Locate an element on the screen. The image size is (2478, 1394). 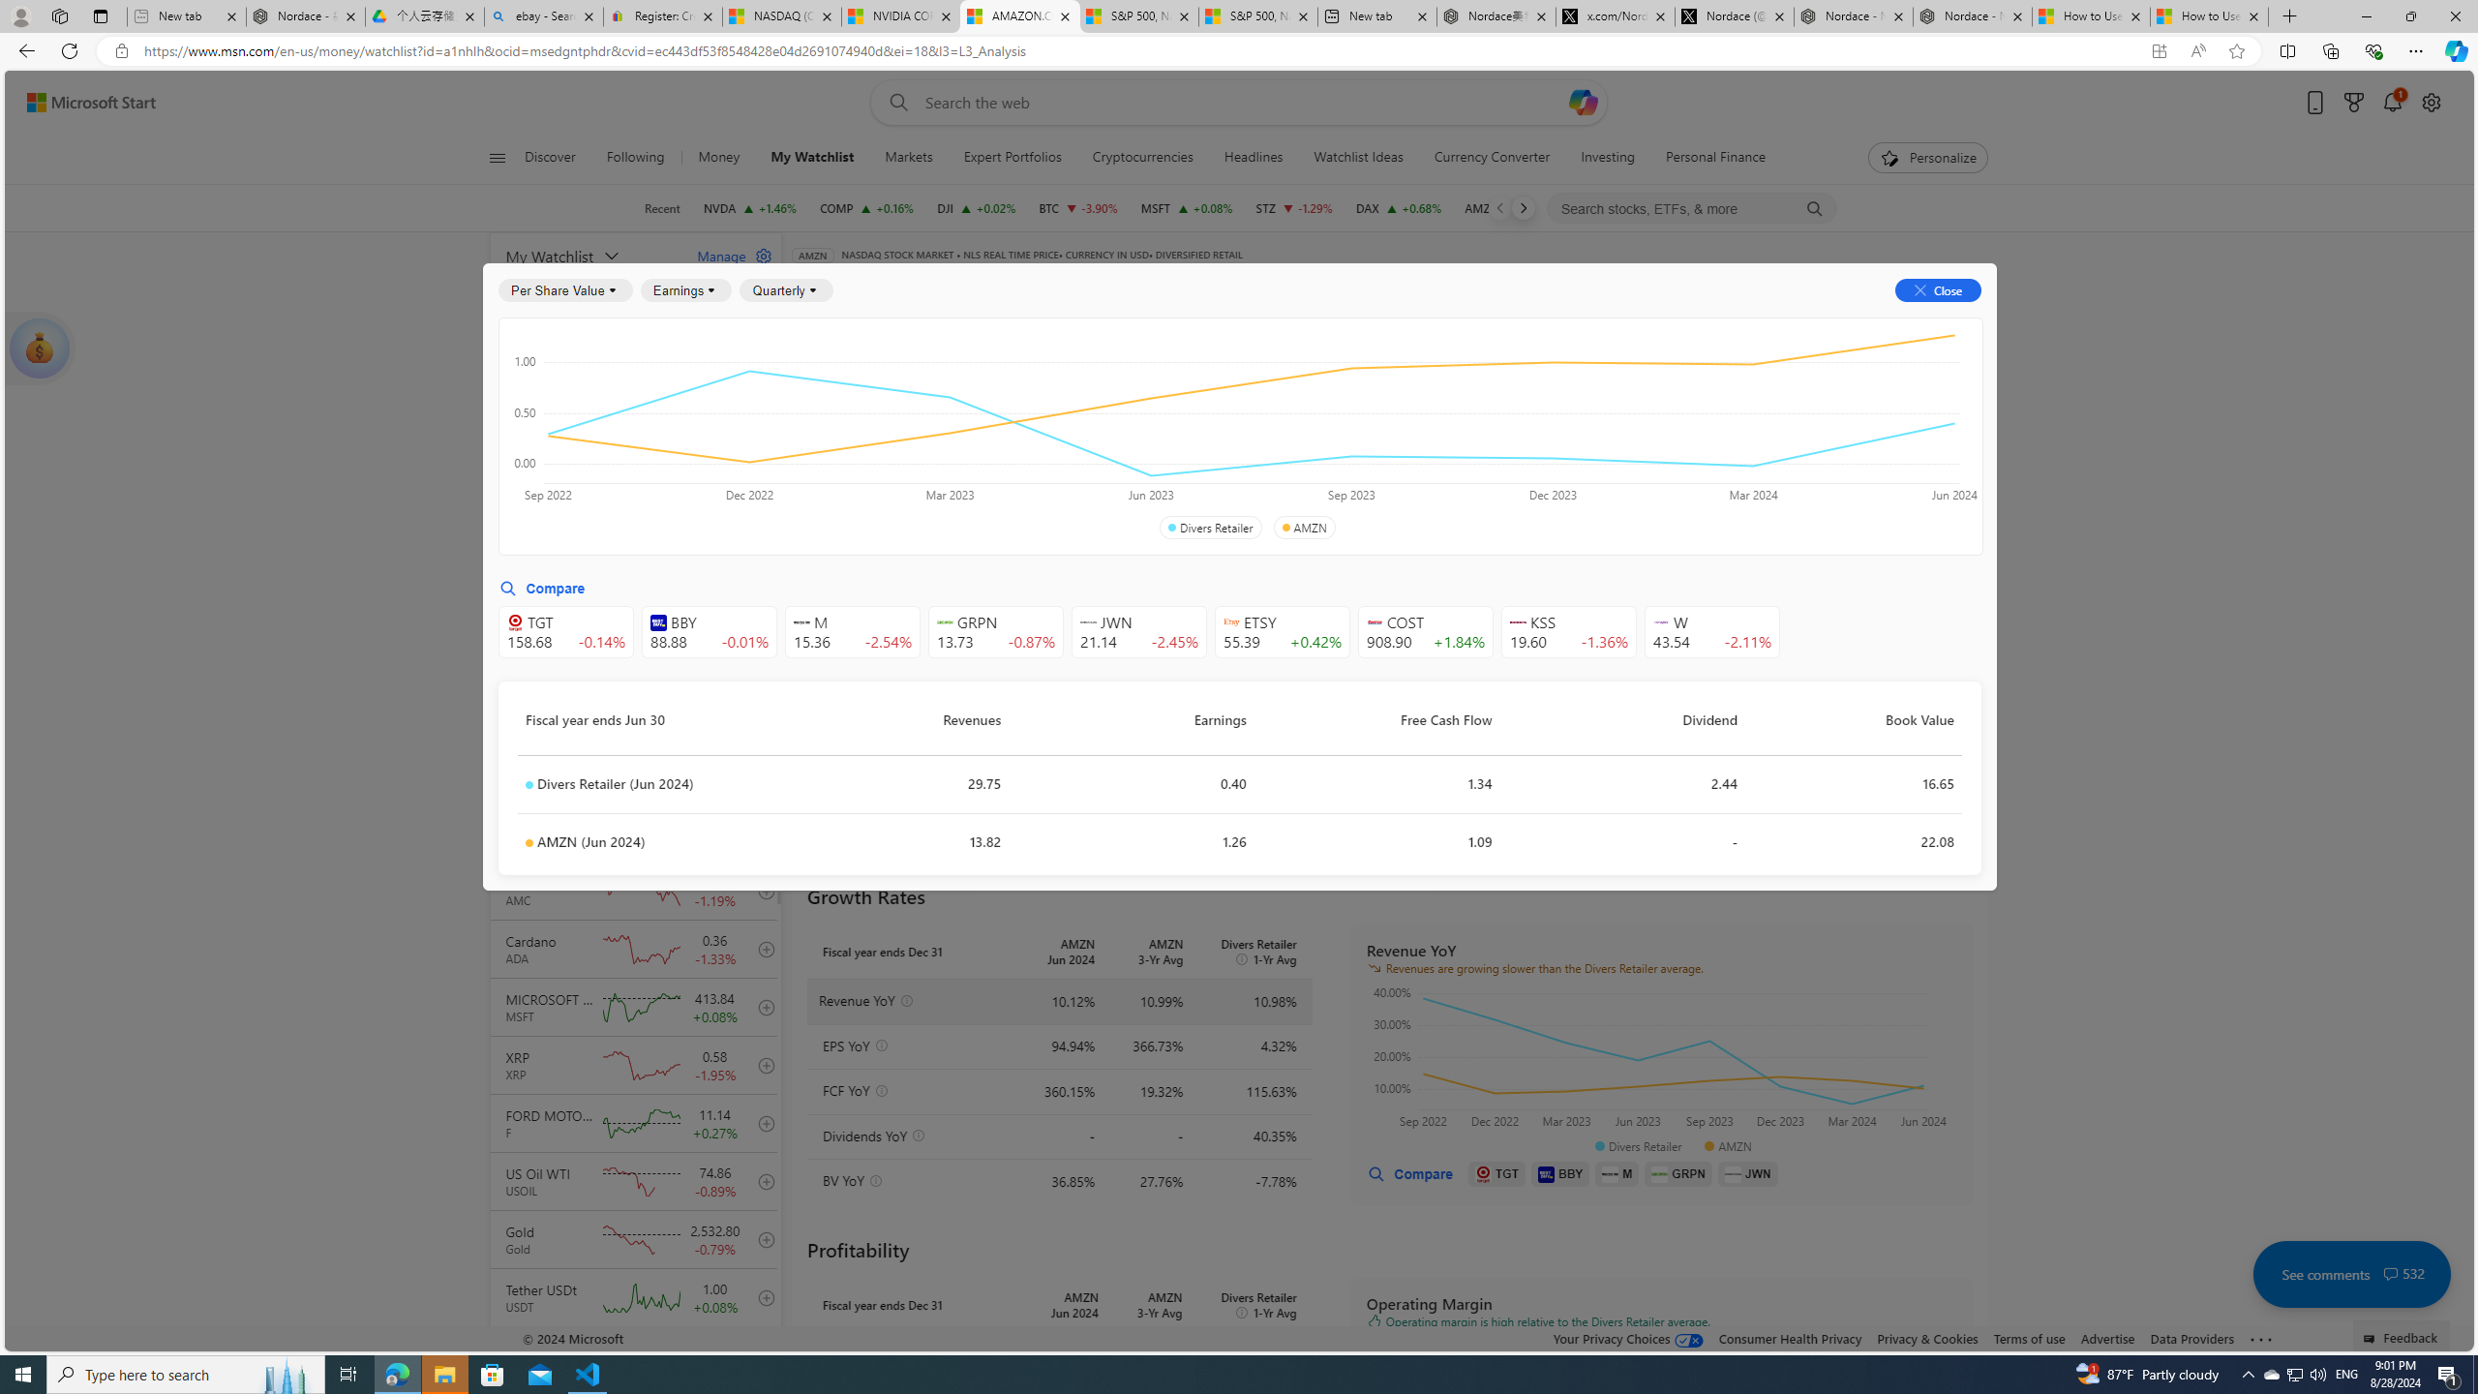
Copilot (Ctrl+Shift+.) is located at coordinates (2455, 50).